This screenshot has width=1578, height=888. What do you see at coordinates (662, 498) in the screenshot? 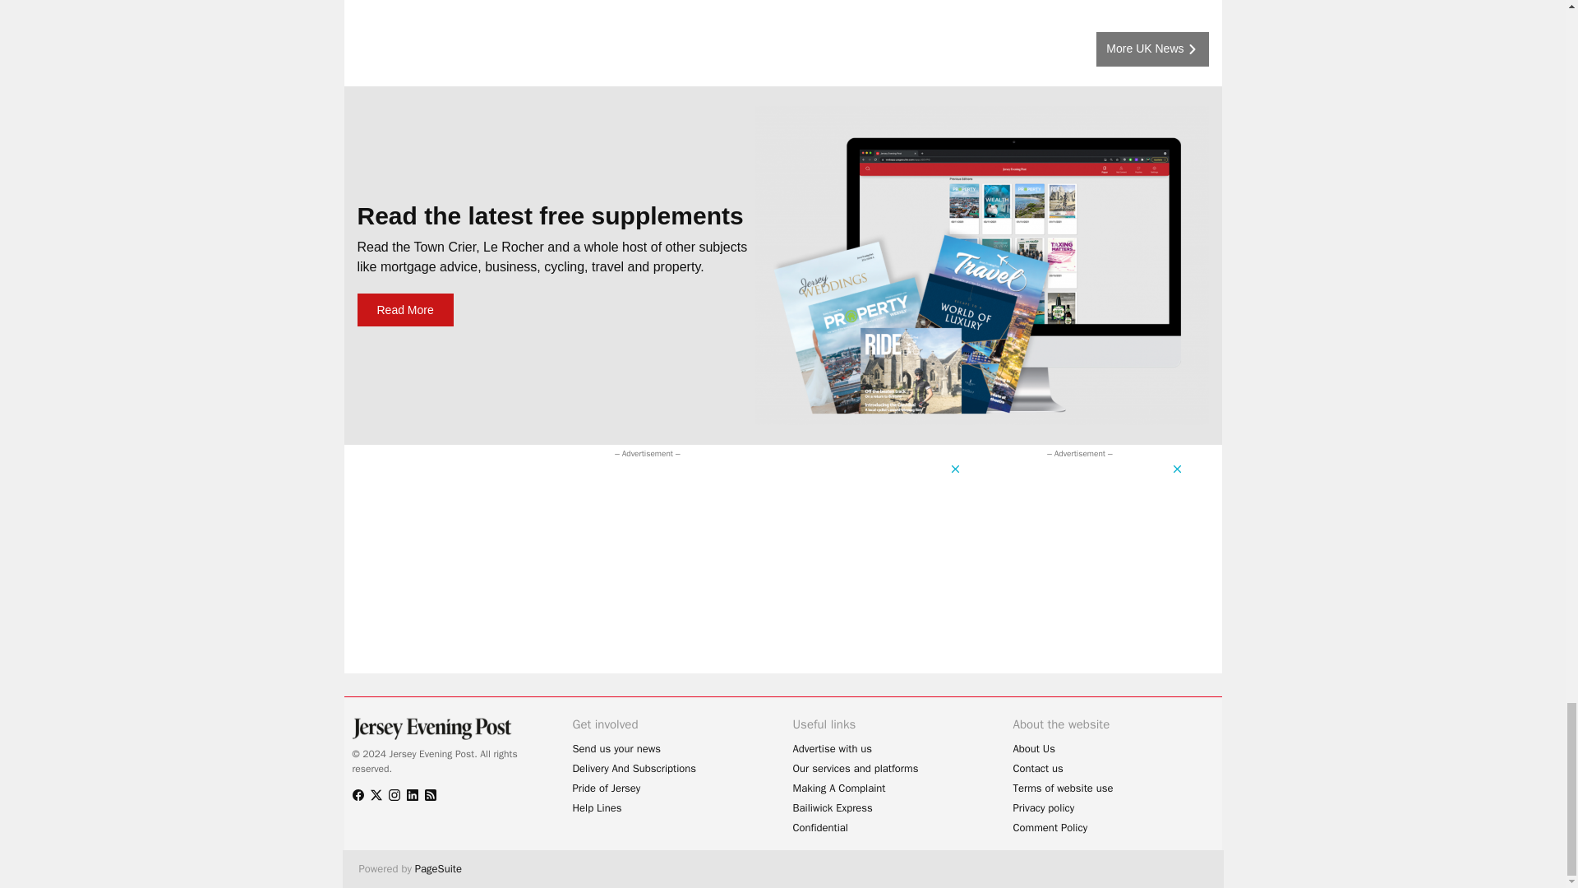
I see `3rd party ad content` at bounding box center [662, 498].